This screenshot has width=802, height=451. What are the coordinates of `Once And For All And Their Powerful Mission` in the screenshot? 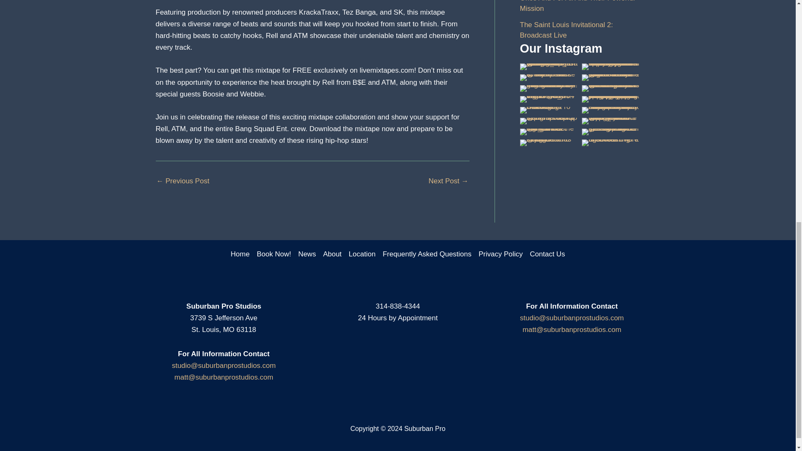 It's located at (577, 7).